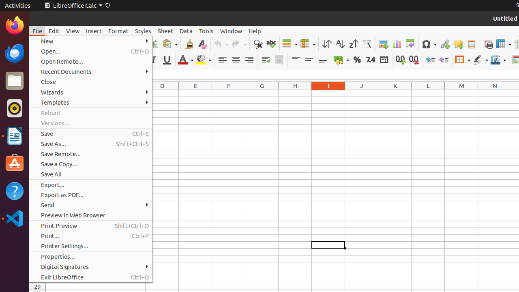  I want to click on Number, so click(371, 60).